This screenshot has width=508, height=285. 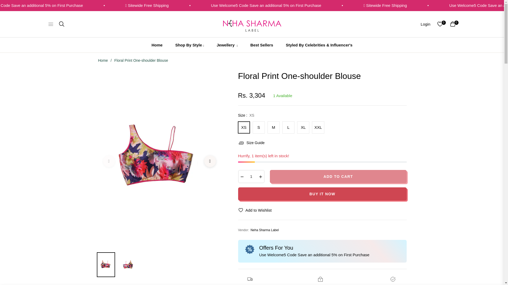 What do you see at coordinates (157, 45) in the screenshot?
I see `Home` at bounding box center [157, 45].